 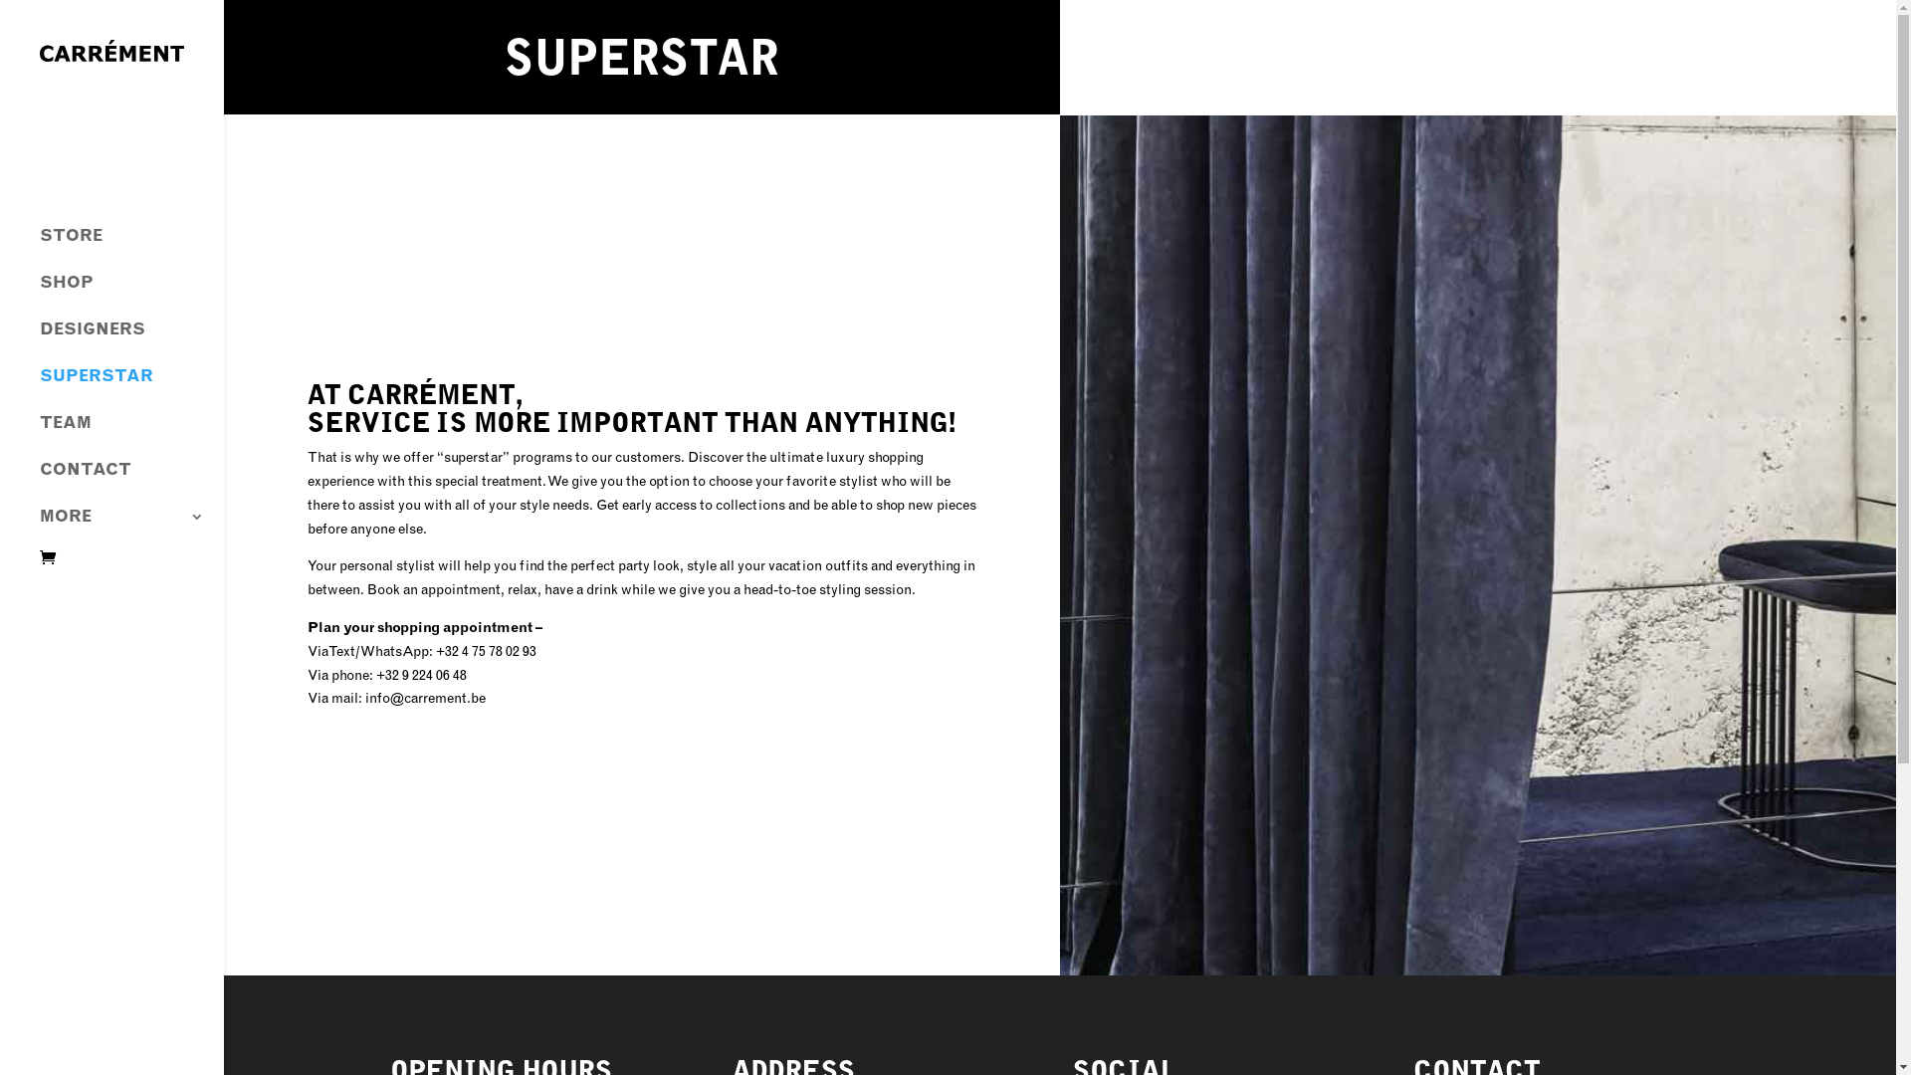 What do you see at coordinates (131, 432) in the screenshot?
I see `TEAM` at bounding box center [131, 432].